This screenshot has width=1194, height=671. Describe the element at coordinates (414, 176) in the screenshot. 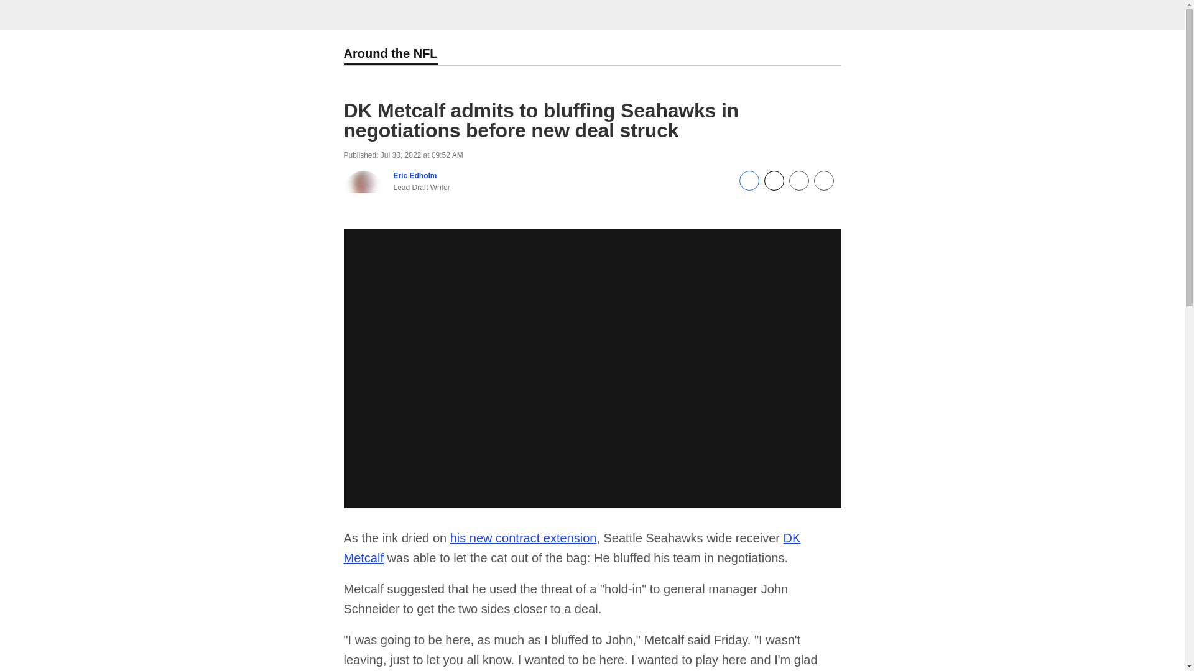

I see `Eric Edholm` at that location.